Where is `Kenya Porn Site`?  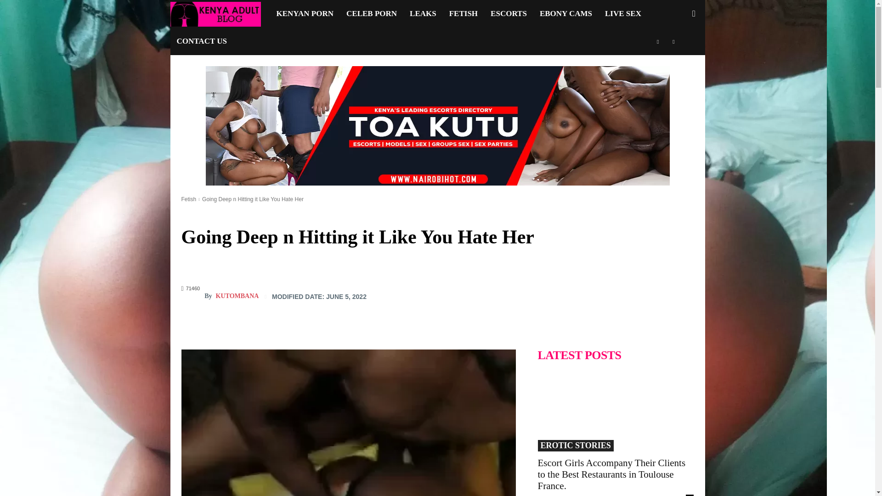 Kenya Porn Site is located at coordinates (215, 14).